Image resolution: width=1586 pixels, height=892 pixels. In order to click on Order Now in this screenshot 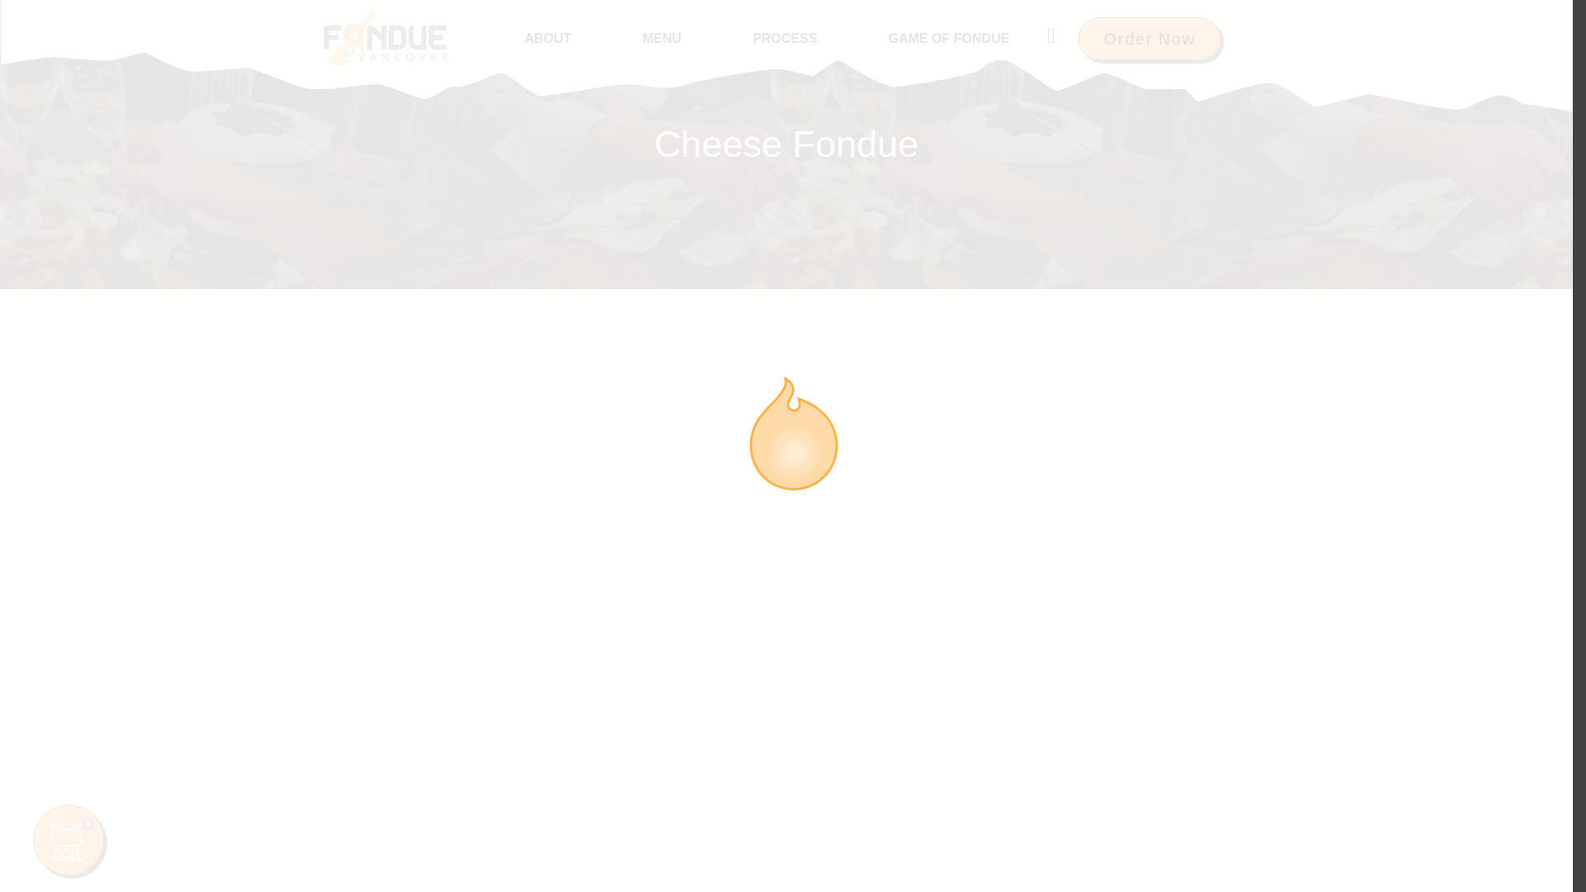, I will do `click(1150, 38)`.